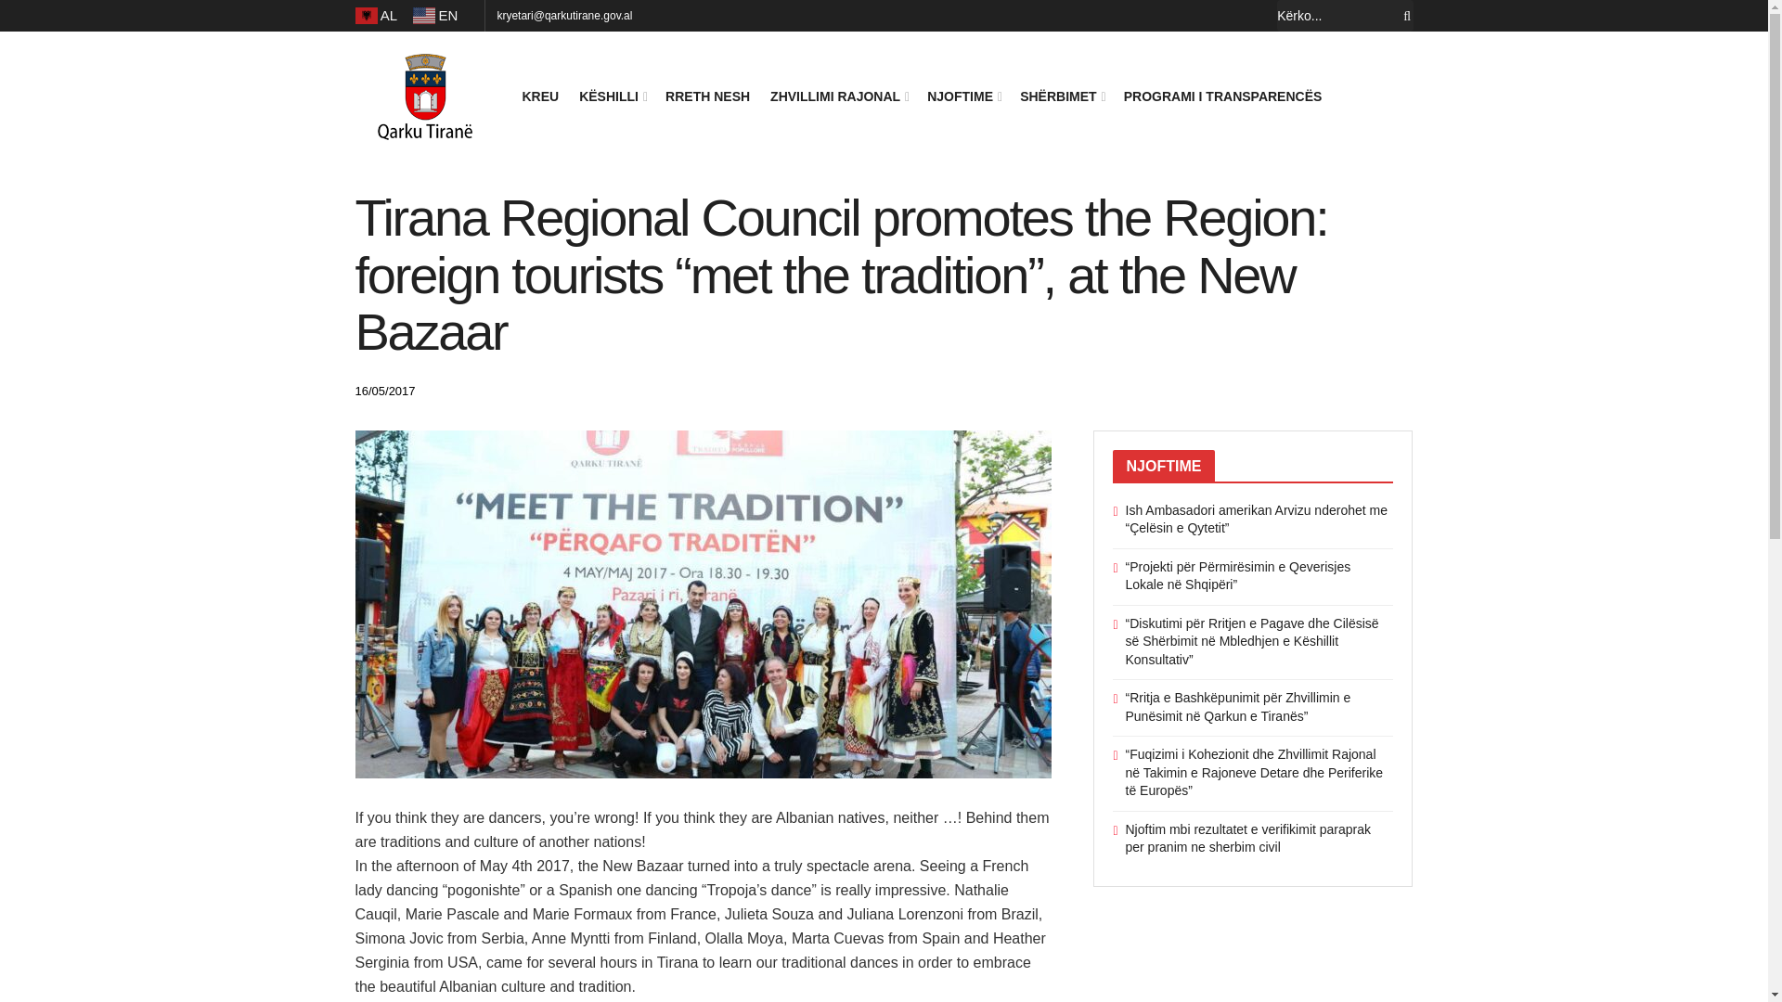 This screenshot has width=1782, height=1002. Describe the element at coordinates (437, 16) in the screenshot. I see `EN` at that location.